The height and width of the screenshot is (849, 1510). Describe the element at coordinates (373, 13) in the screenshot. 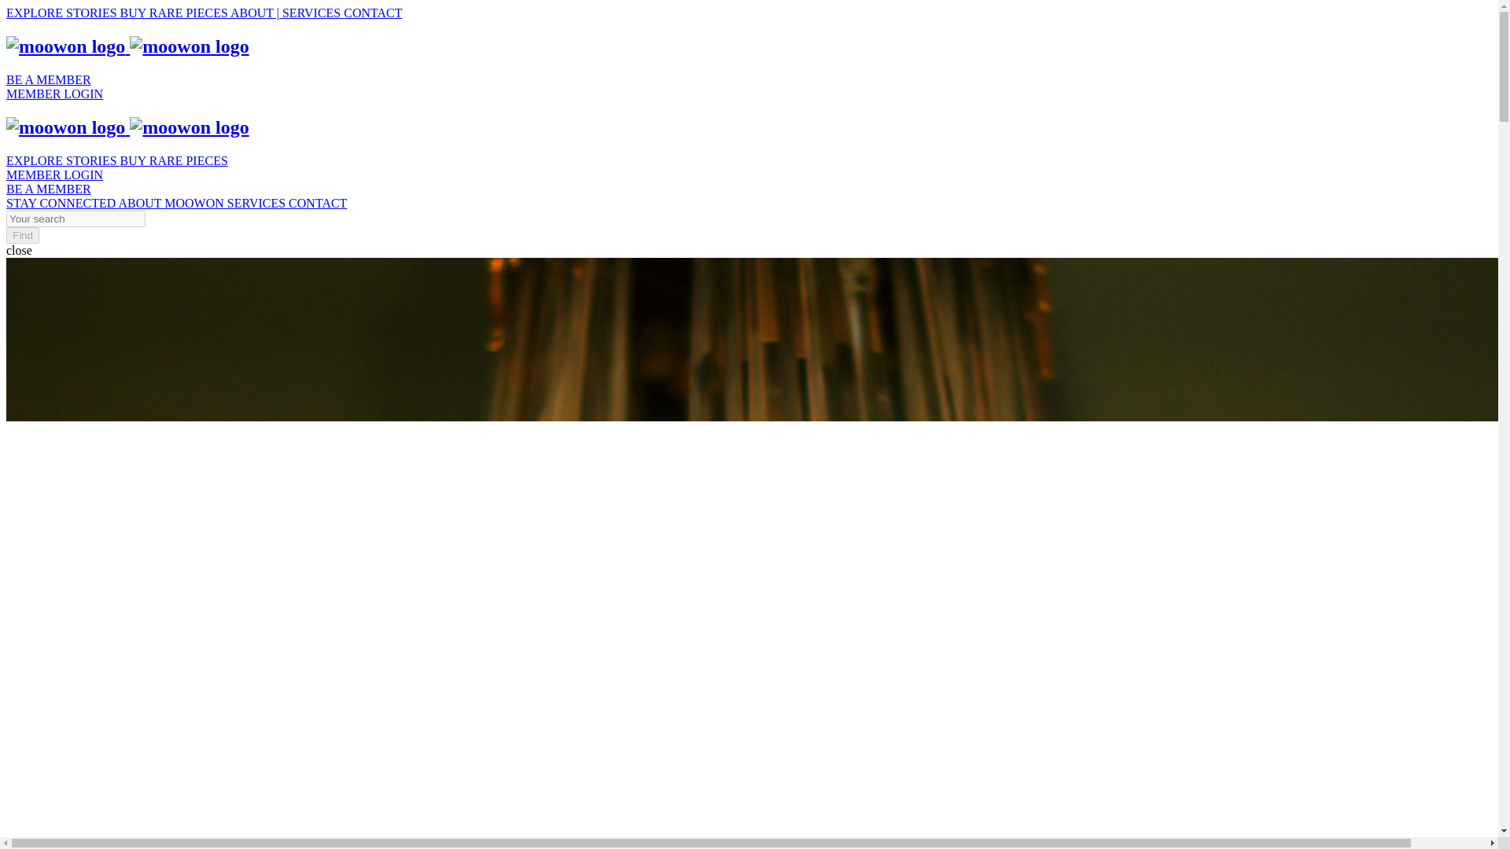

I see `CONTACT` at that location.